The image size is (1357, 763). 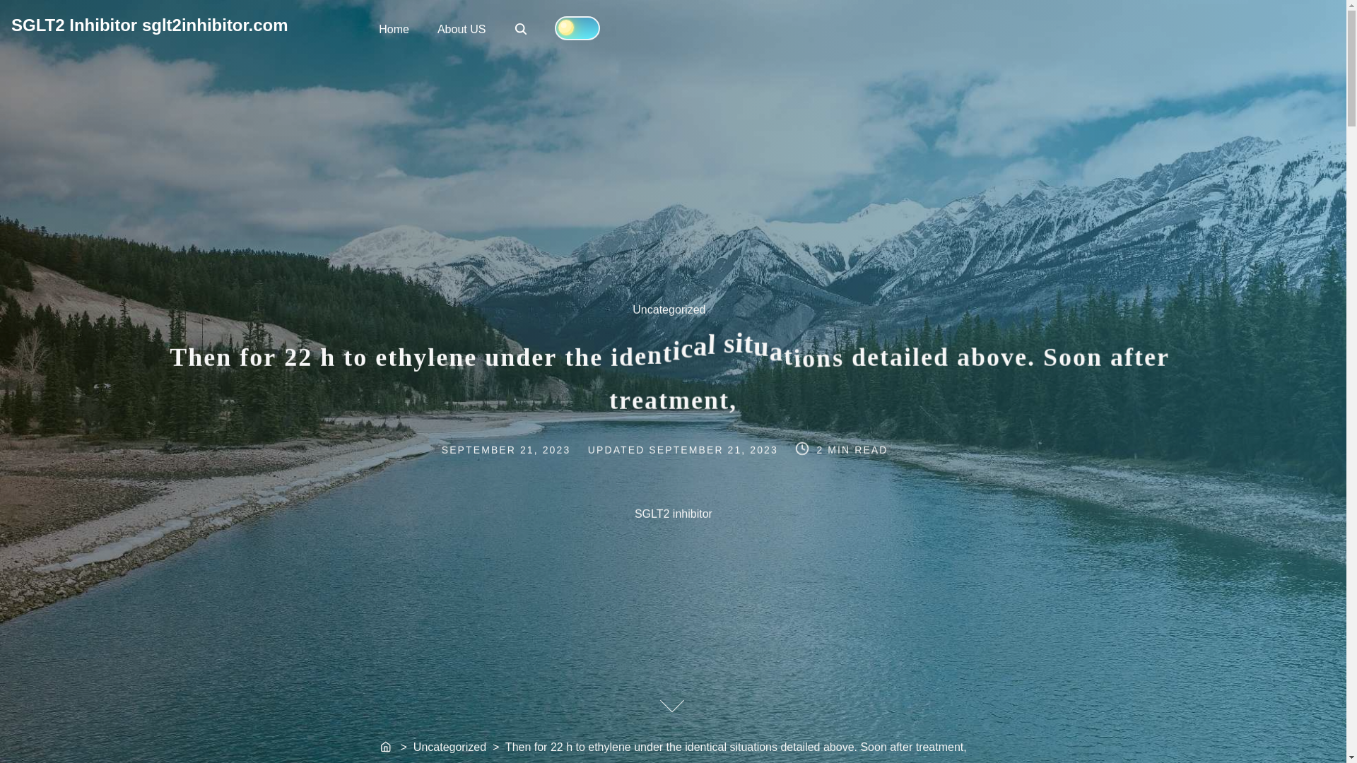 I want to click on Home, so click(x=386, y=747).